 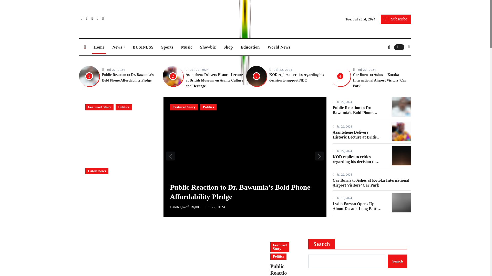 What do you see at coordinates (118, 47) in the screenshot?
I see `News` at bounding box center [118, 47].